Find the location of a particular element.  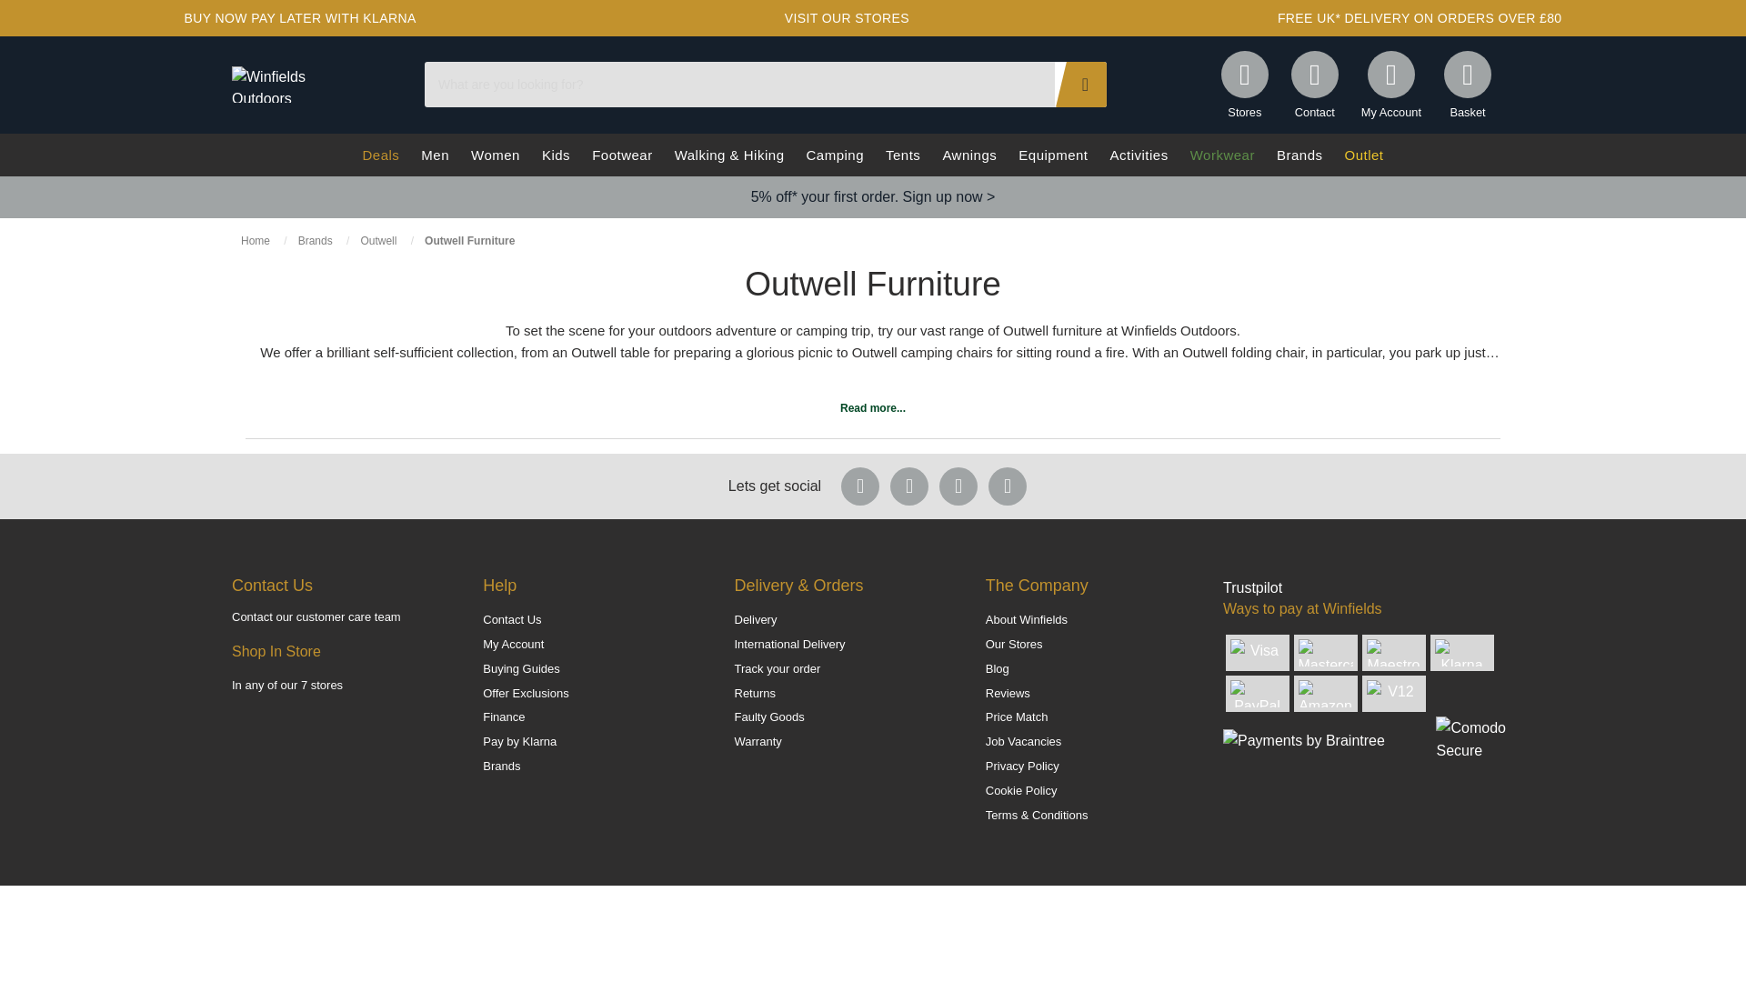

VISIT OUR STORES is located at coordinates (848, 18).